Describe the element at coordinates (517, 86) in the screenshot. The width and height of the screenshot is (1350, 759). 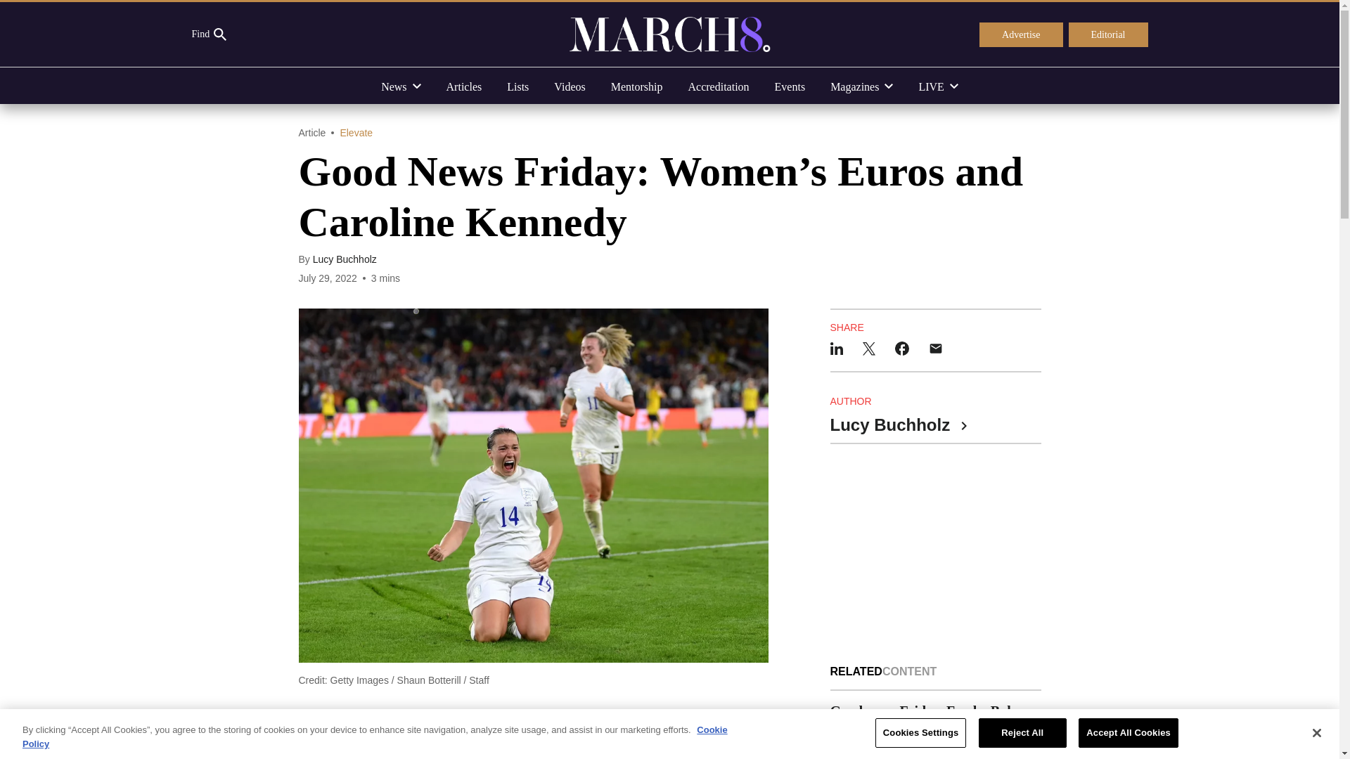
I see `Lists` at that location.